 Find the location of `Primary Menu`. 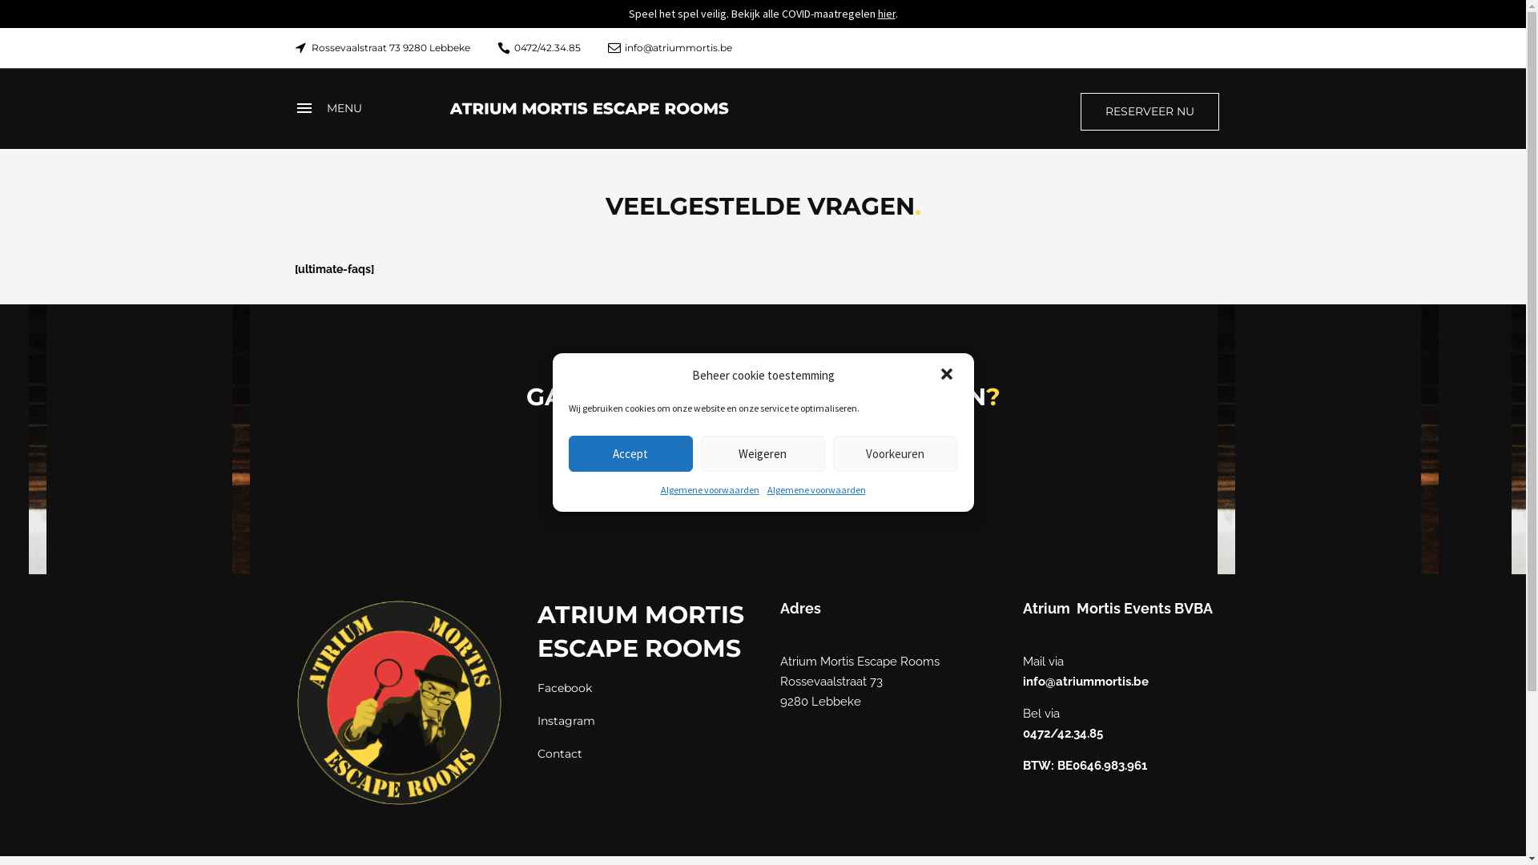

Primary Menu is located at coordinates (330, 109).